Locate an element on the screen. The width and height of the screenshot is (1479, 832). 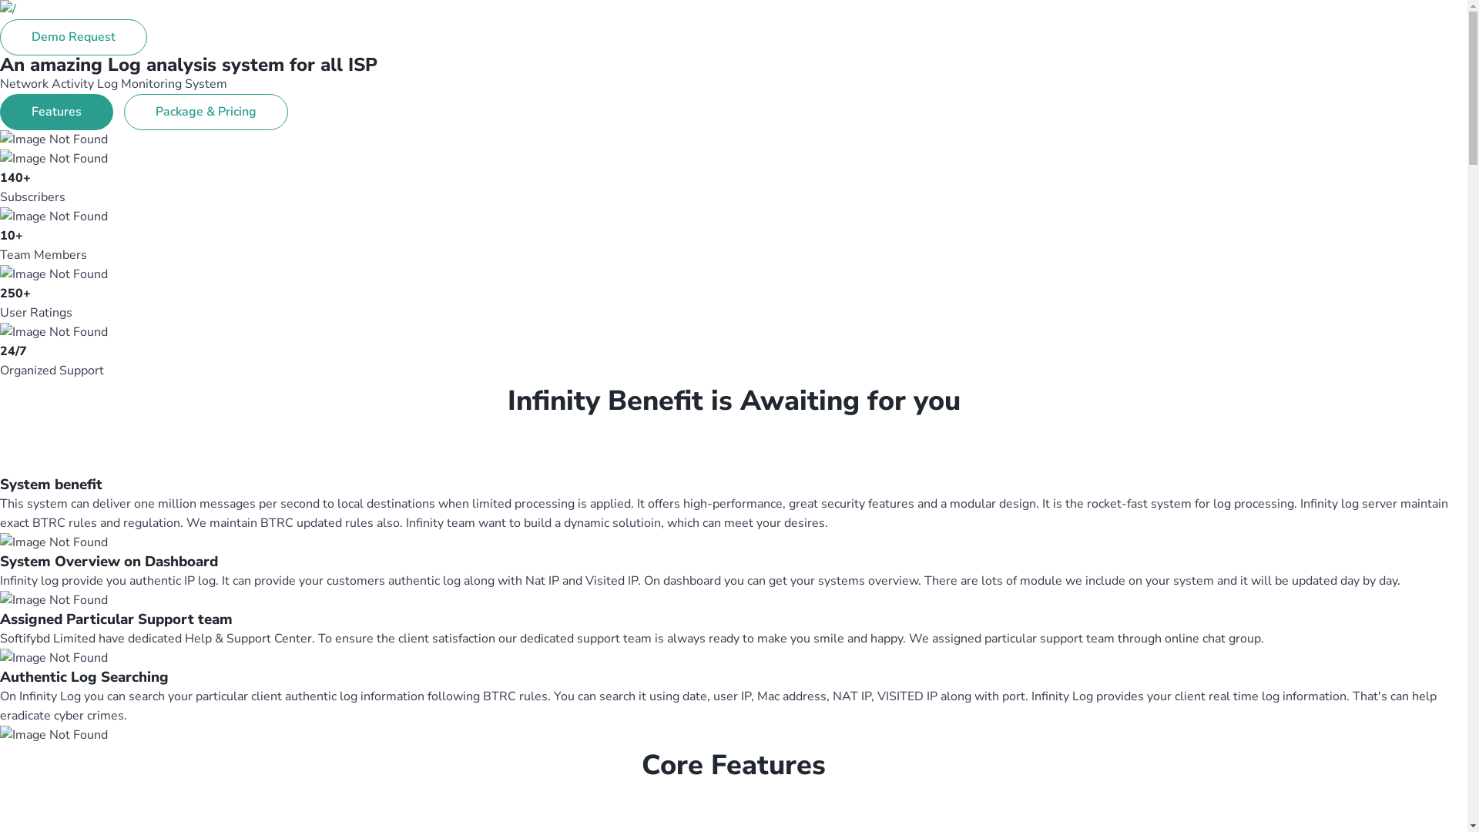
Demo Request is located at coordinates (74, 37).